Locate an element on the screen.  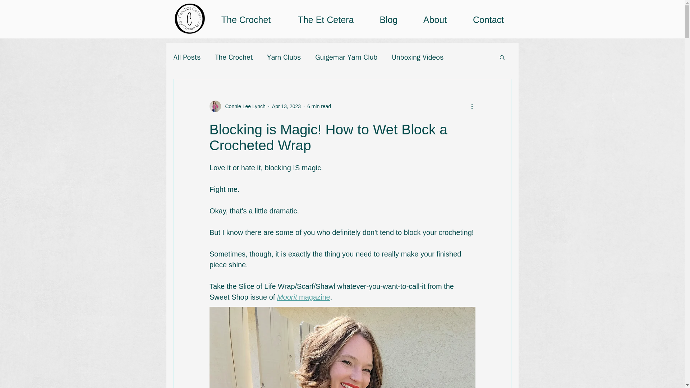
Connie Lee Lynch is located at coordinates (243, 106).